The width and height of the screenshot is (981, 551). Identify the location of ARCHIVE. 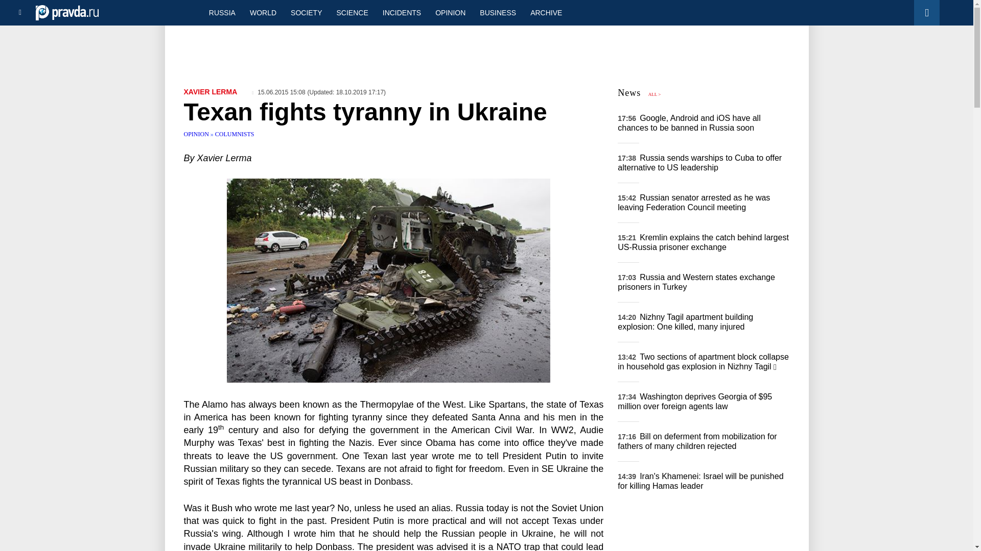
(546, 12).